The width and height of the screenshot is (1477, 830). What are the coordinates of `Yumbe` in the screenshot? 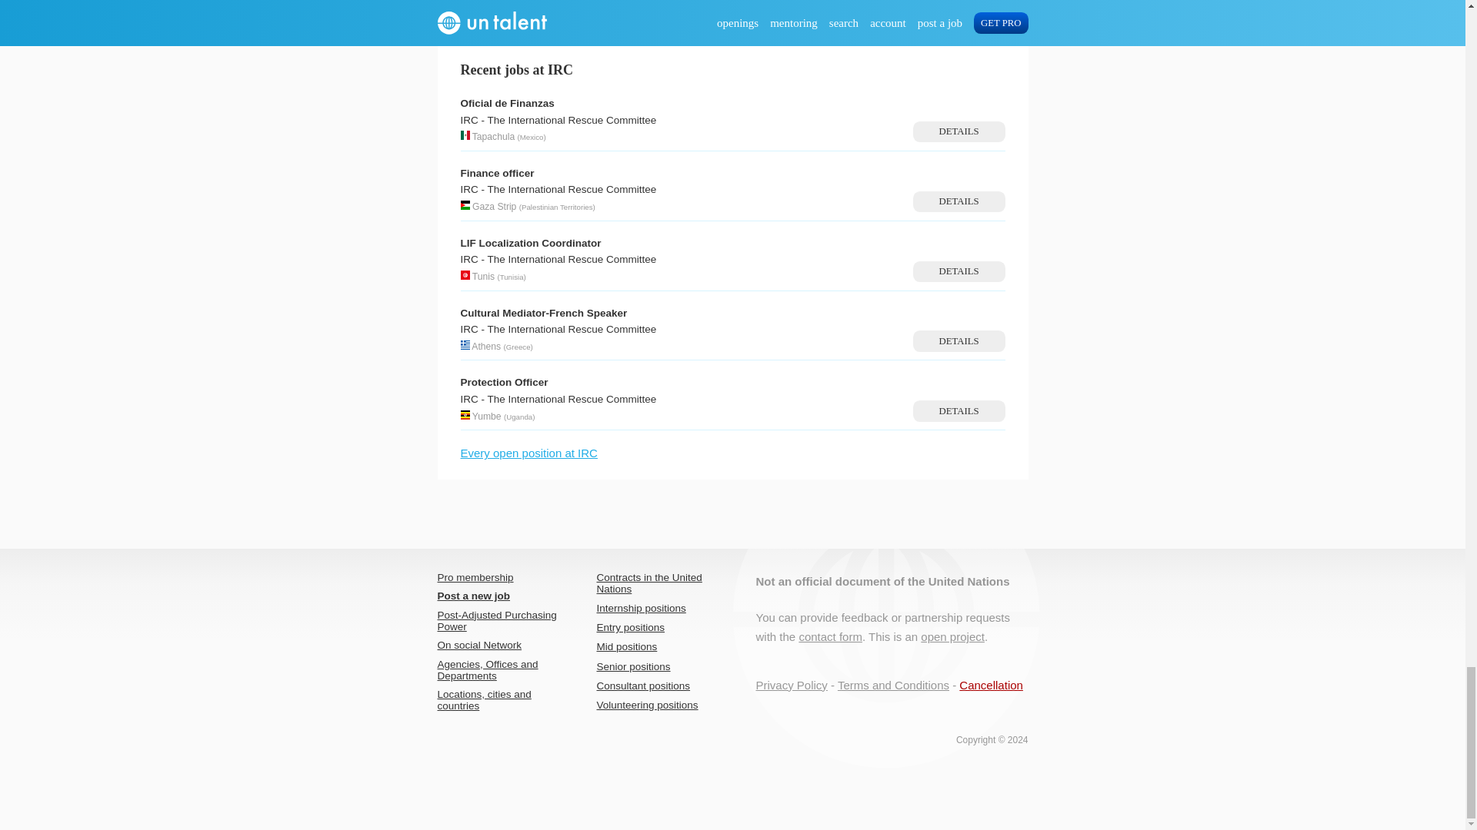 It's located at (487, 416).